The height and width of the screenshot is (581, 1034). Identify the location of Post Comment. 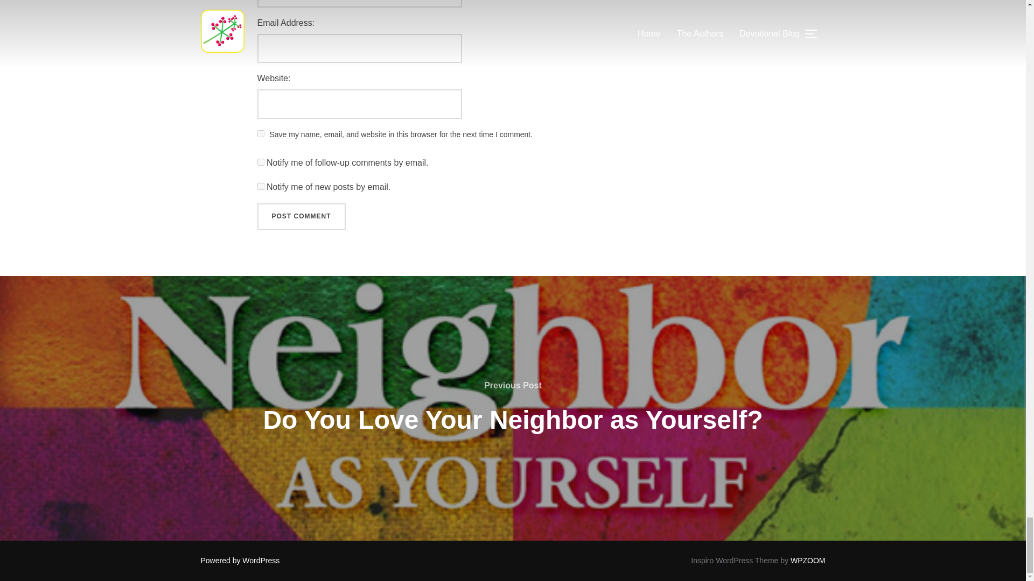
(302, 216).